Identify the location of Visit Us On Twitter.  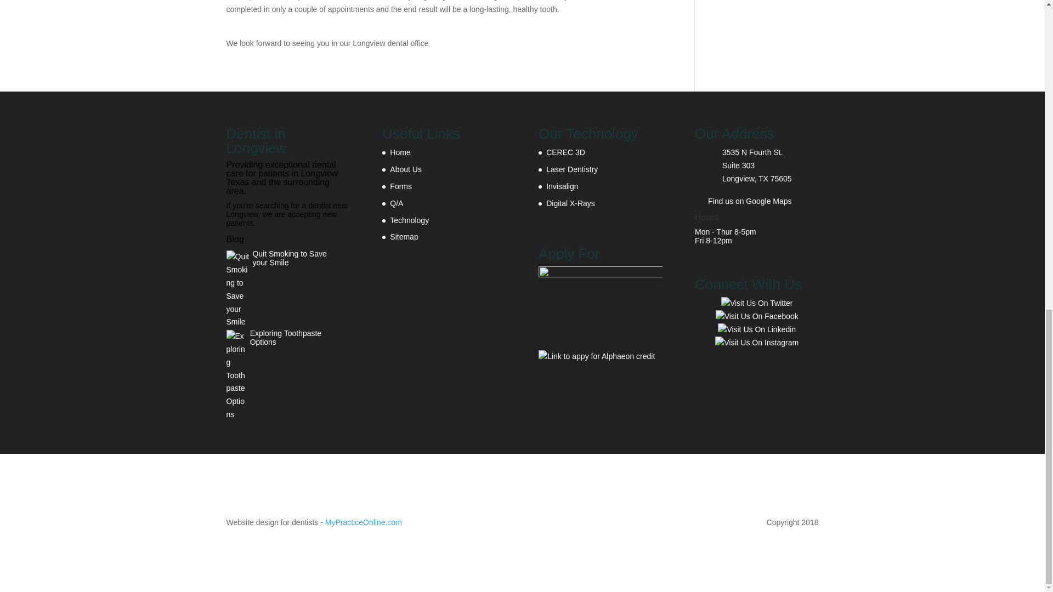
(756, 303).